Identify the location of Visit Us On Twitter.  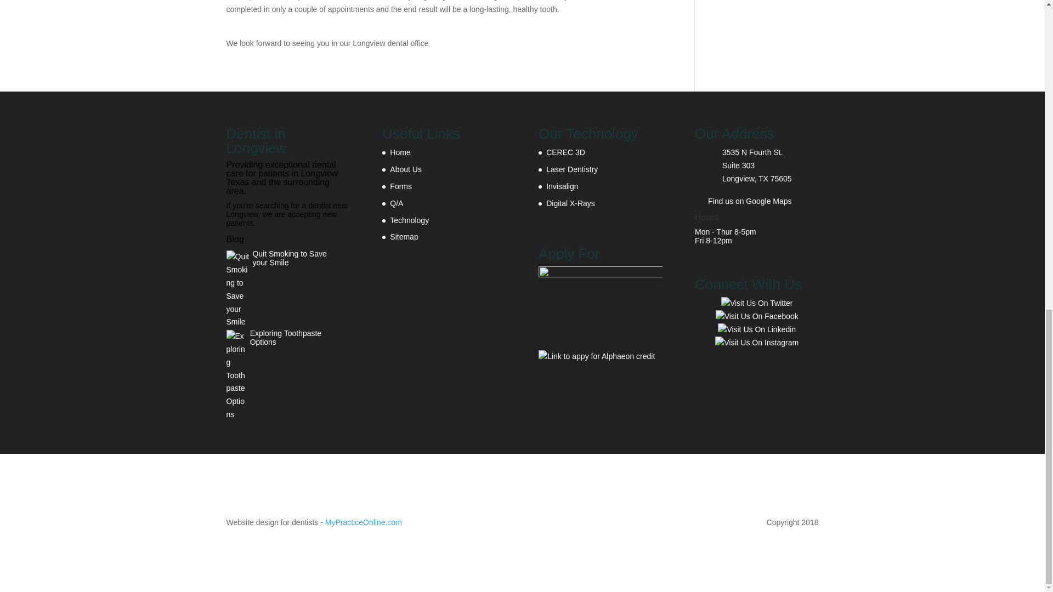
(756, 303).